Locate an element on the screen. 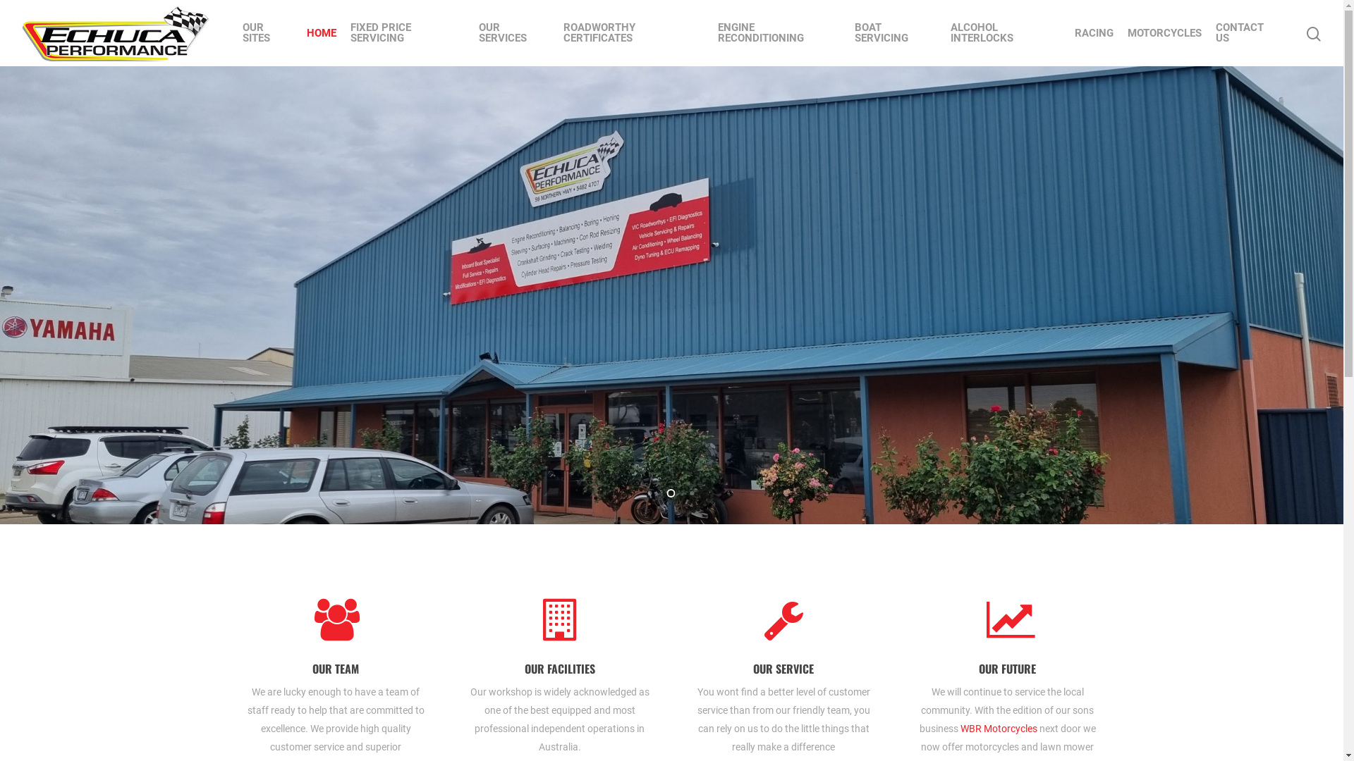  OUR SITES is located at coordinates (268, 33).